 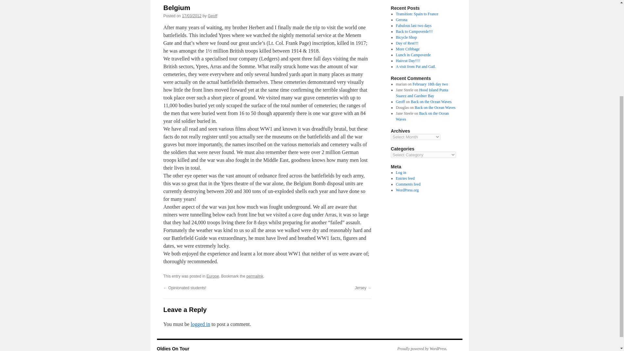 I want to click on Skip to content, so click(x=160, y=1).